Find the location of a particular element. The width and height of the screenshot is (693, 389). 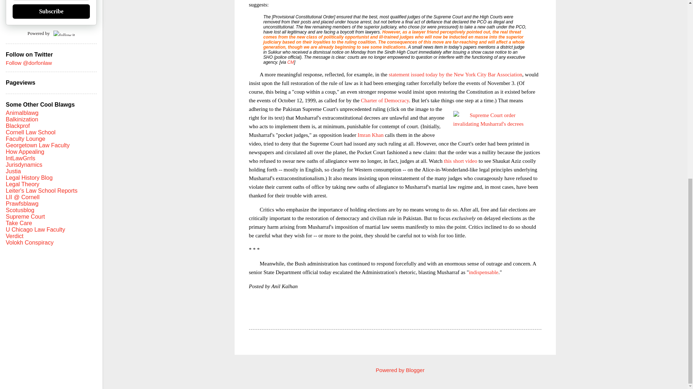

Email Post is located at coordinates (268, 316).